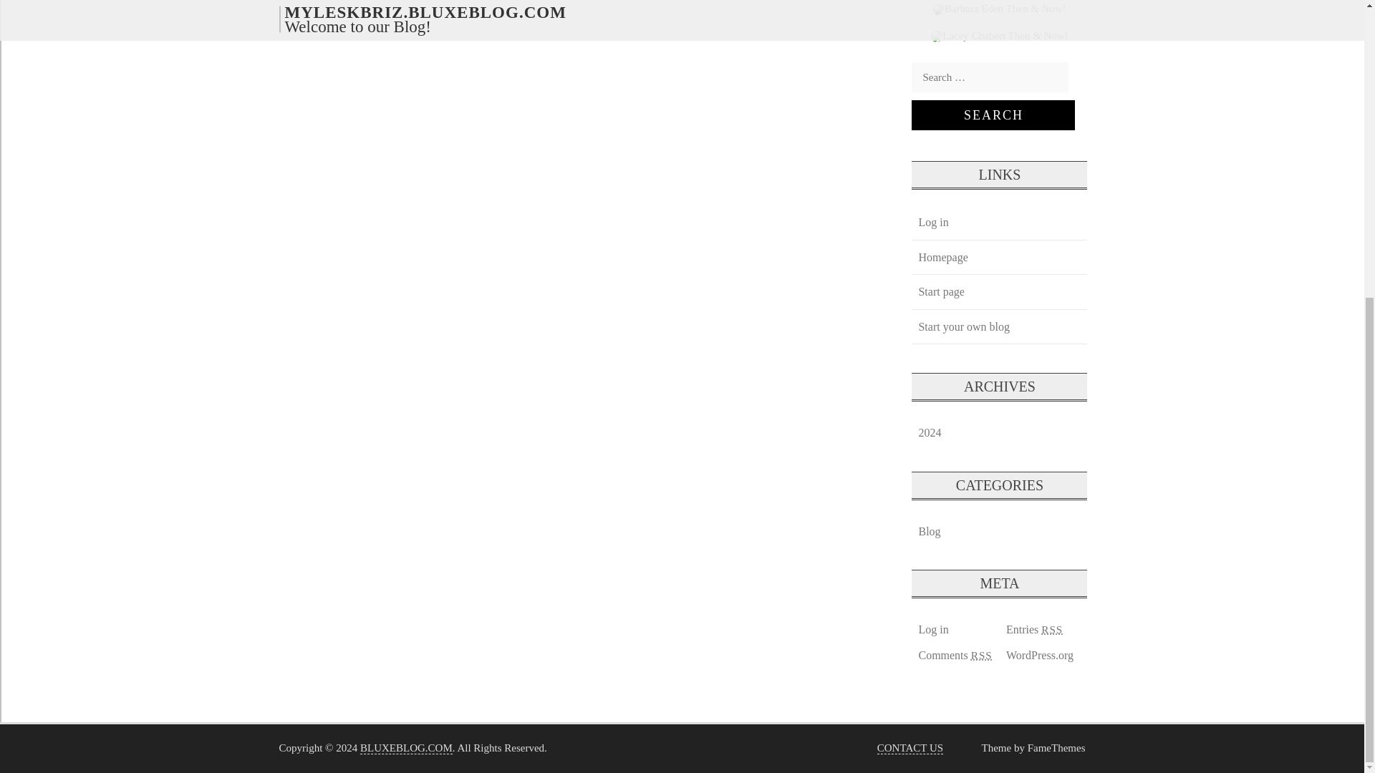  What do you see at coordinates (942, 257) in the screenshot?
I see `Homepage` at bounding box center [942, 257].